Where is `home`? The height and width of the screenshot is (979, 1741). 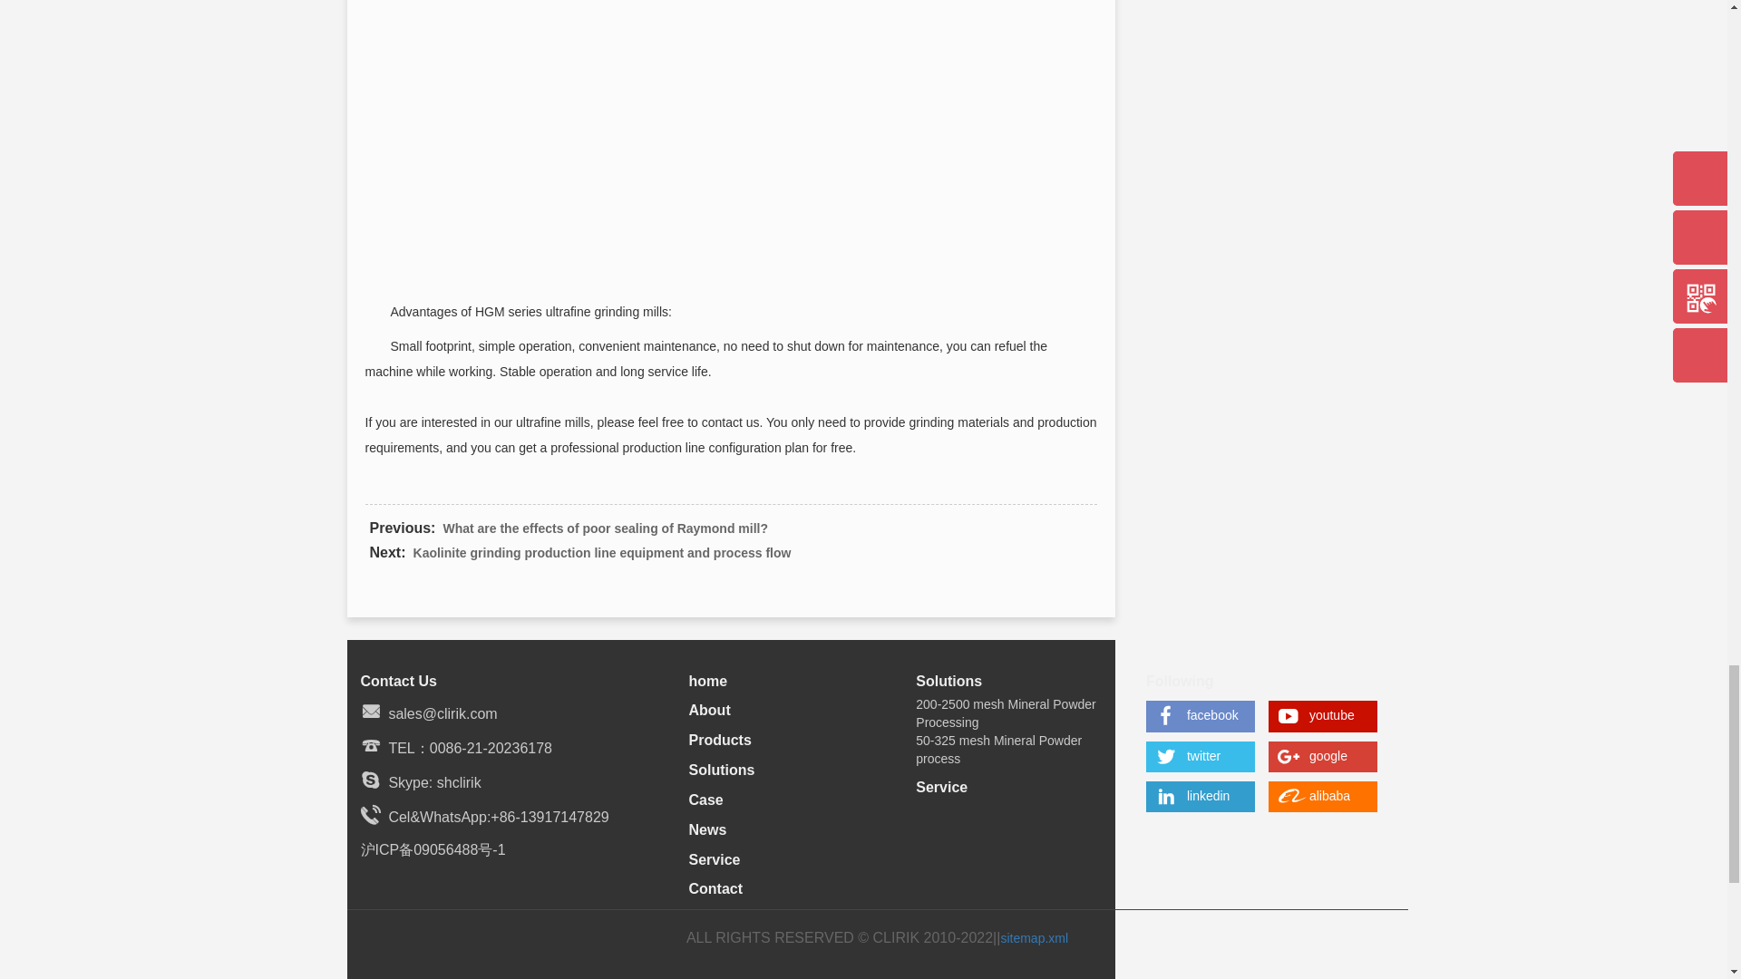 home is located at coordinates (708, 680).